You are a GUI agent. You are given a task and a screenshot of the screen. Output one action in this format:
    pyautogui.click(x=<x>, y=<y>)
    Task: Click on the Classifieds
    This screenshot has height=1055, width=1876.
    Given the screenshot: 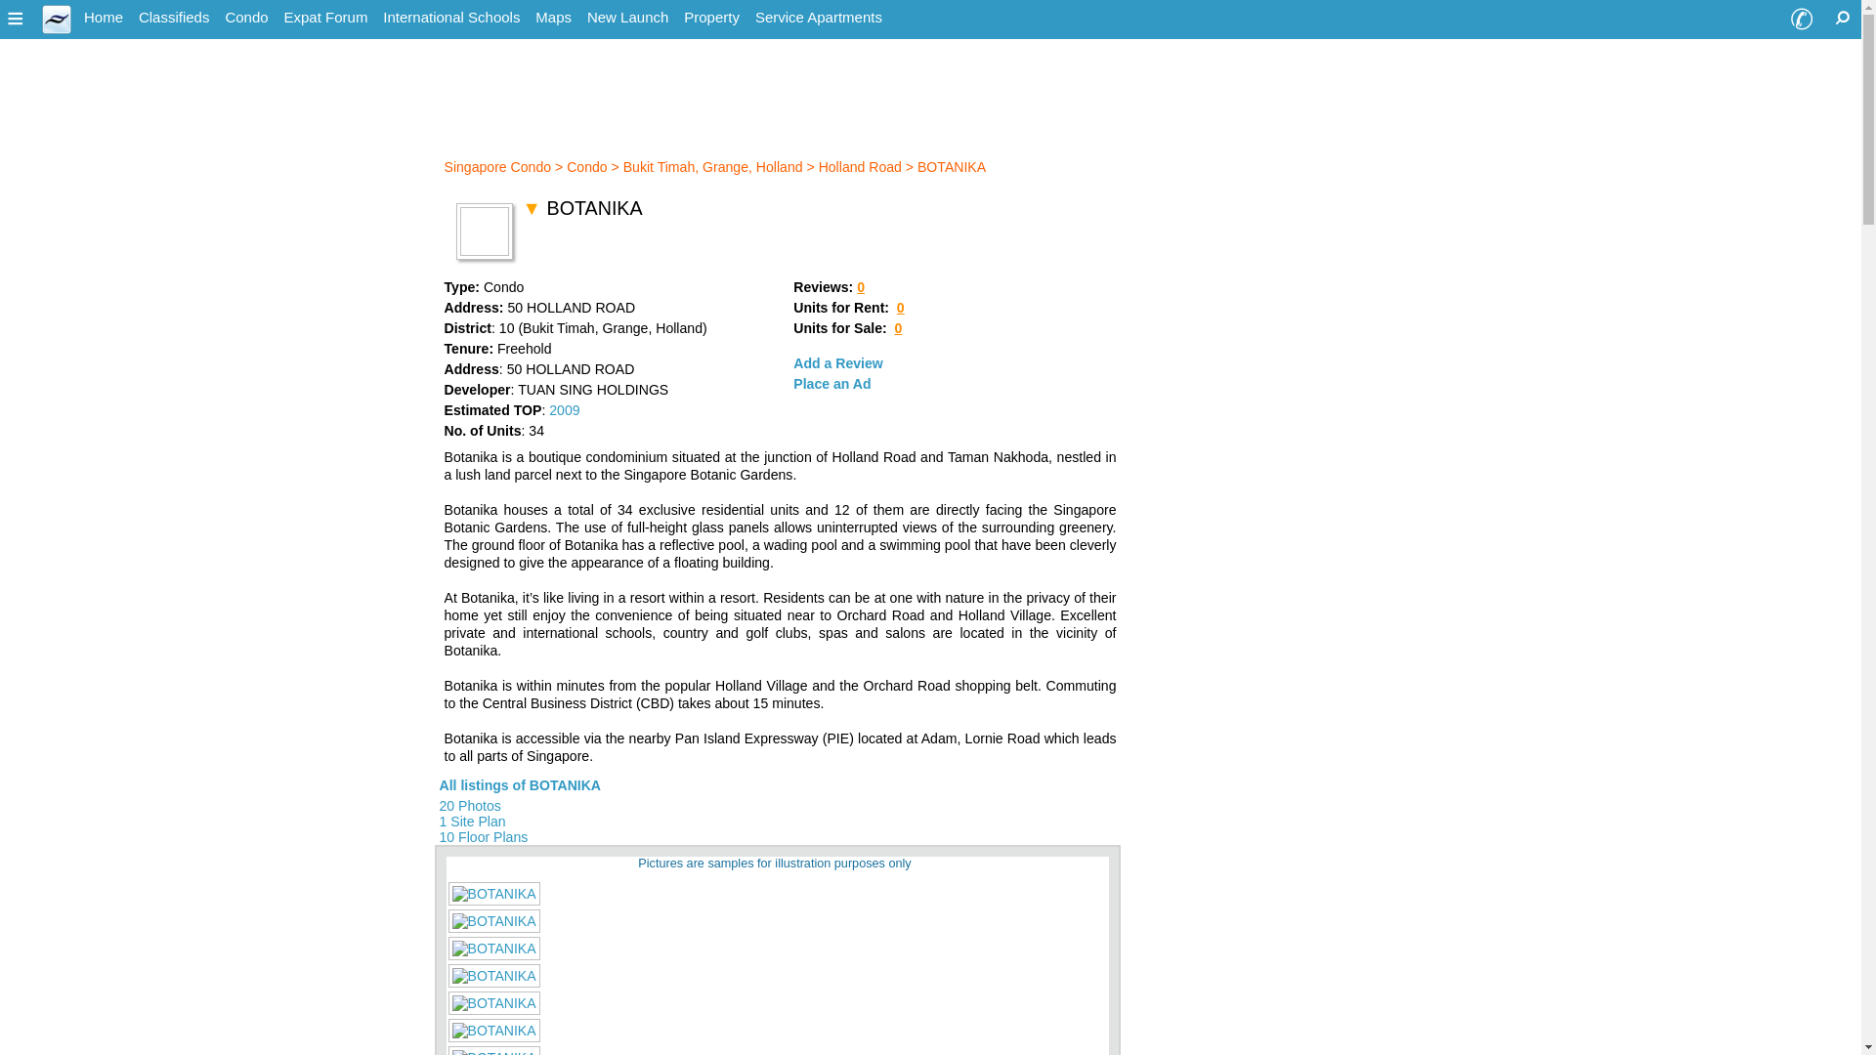 What is the action you would take?
    pyautogui.click(x=174, y=18)
    